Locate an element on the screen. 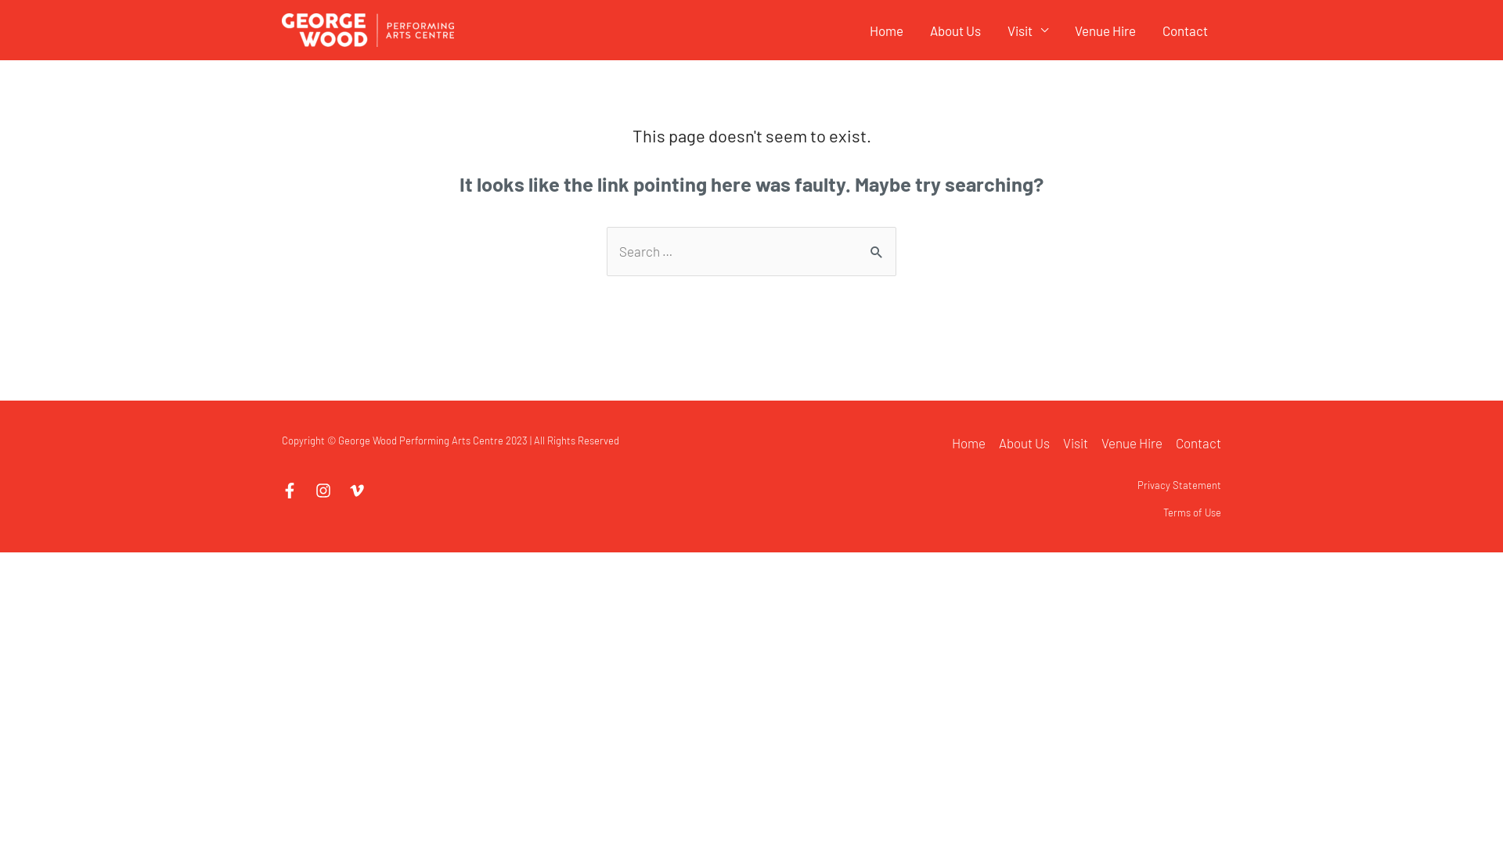 This screenshot has height=845, width=1503. Home is located at coordinates (886, 31).